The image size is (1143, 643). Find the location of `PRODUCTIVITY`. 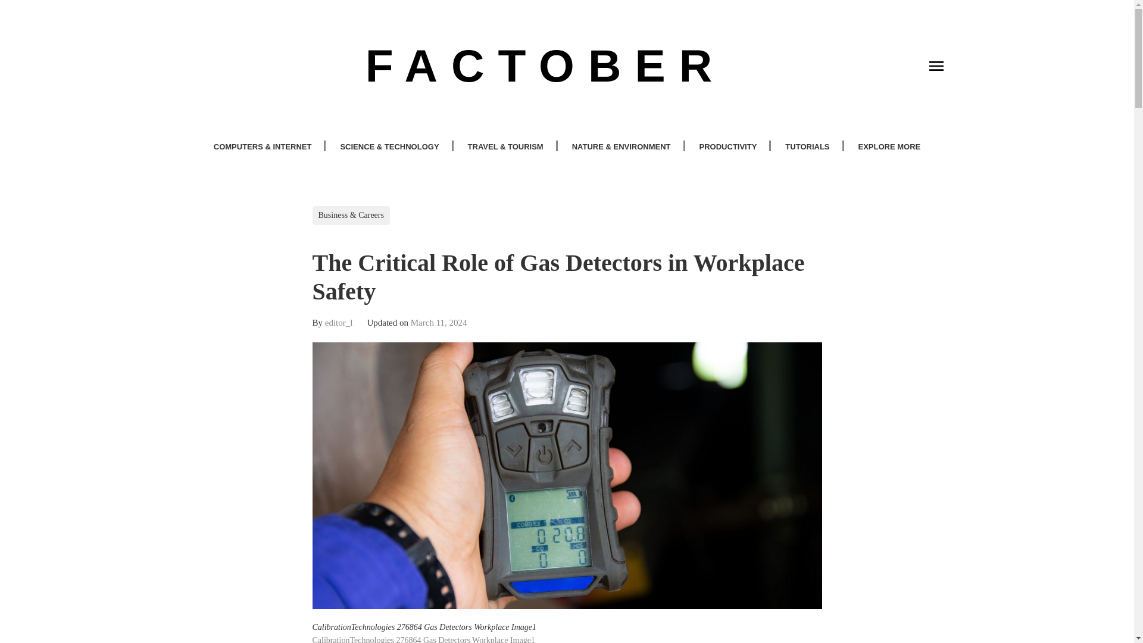

PRODUCTIVITY is located at coordinates (729, 146).